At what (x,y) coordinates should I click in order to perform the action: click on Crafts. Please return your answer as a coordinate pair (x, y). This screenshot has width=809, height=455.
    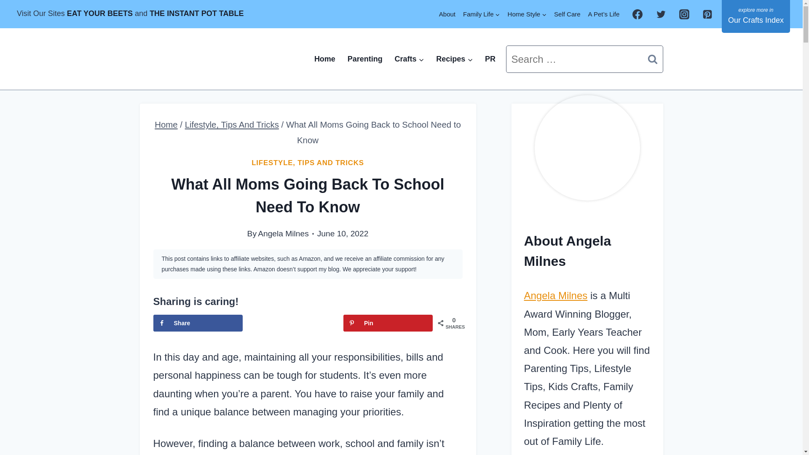
    Looking at the image, I should click on (409, 59).